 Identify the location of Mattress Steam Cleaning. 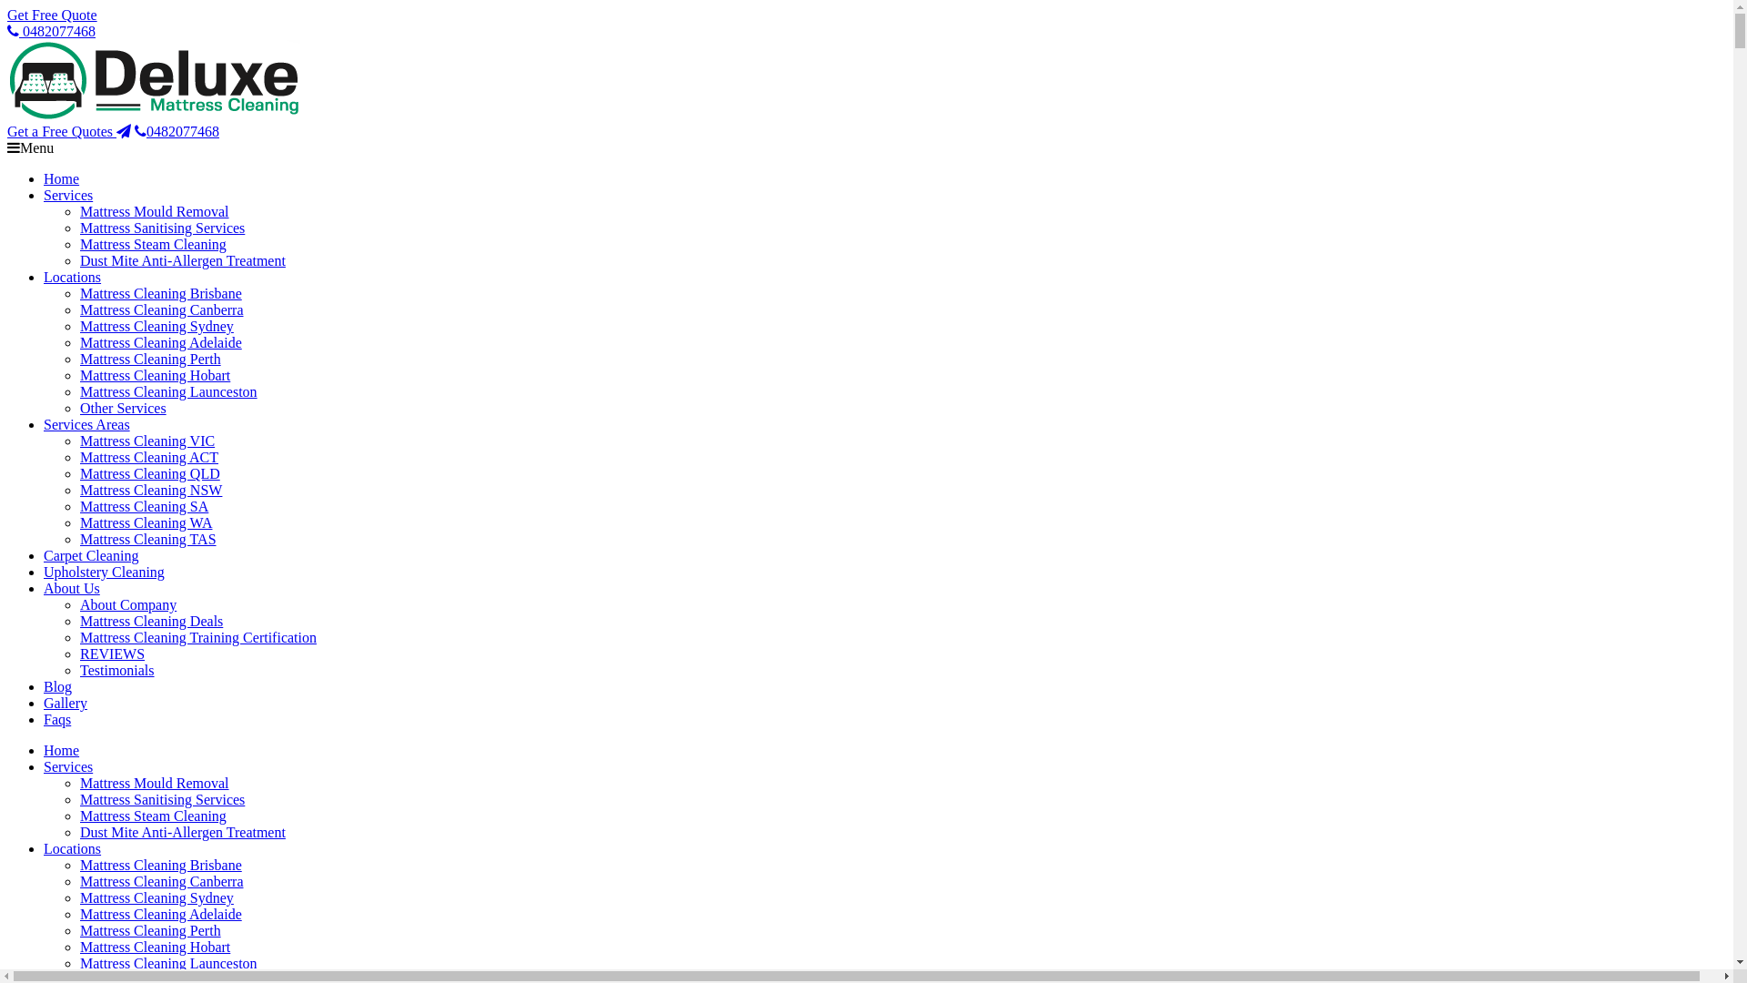
(153, 816).